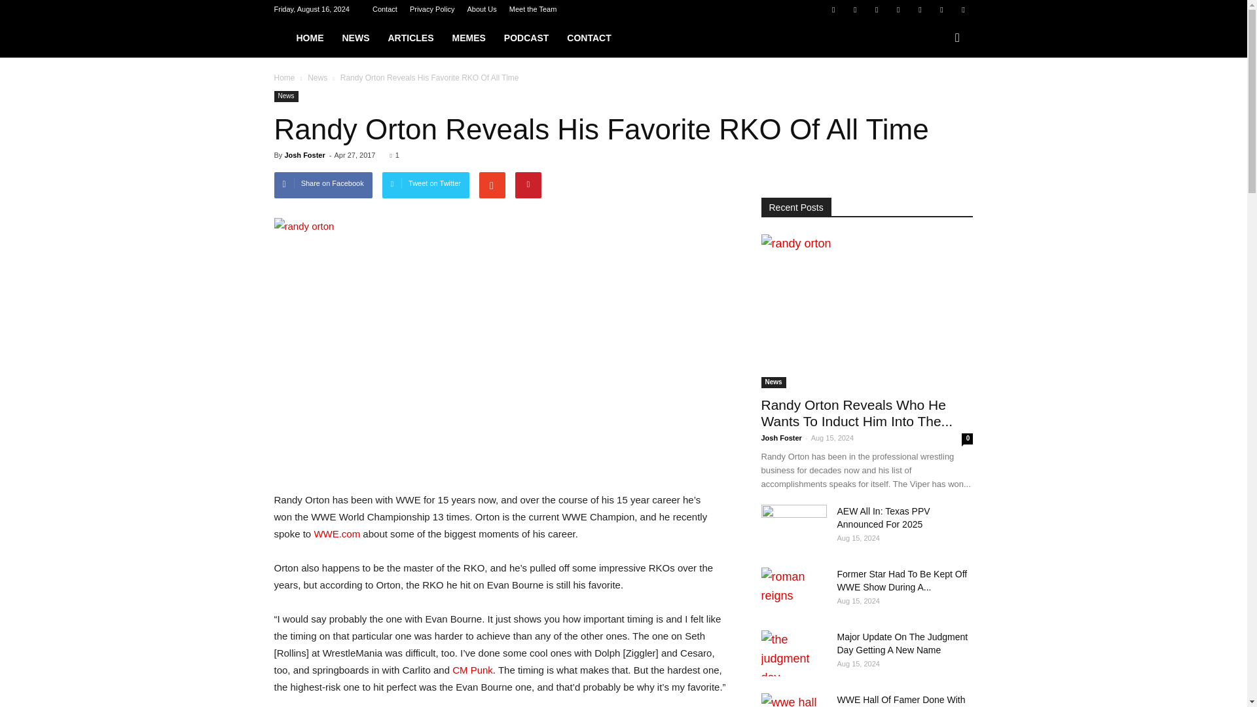 The image size is (1257, 707). Describe the element at coordinates (467, 38) in the screenshot. I see `MEMES` at that location.